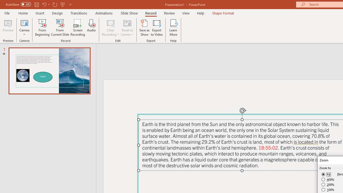 The width and height of the screenshot is (343, 193). I want to click on 100%, so click(328, 190).